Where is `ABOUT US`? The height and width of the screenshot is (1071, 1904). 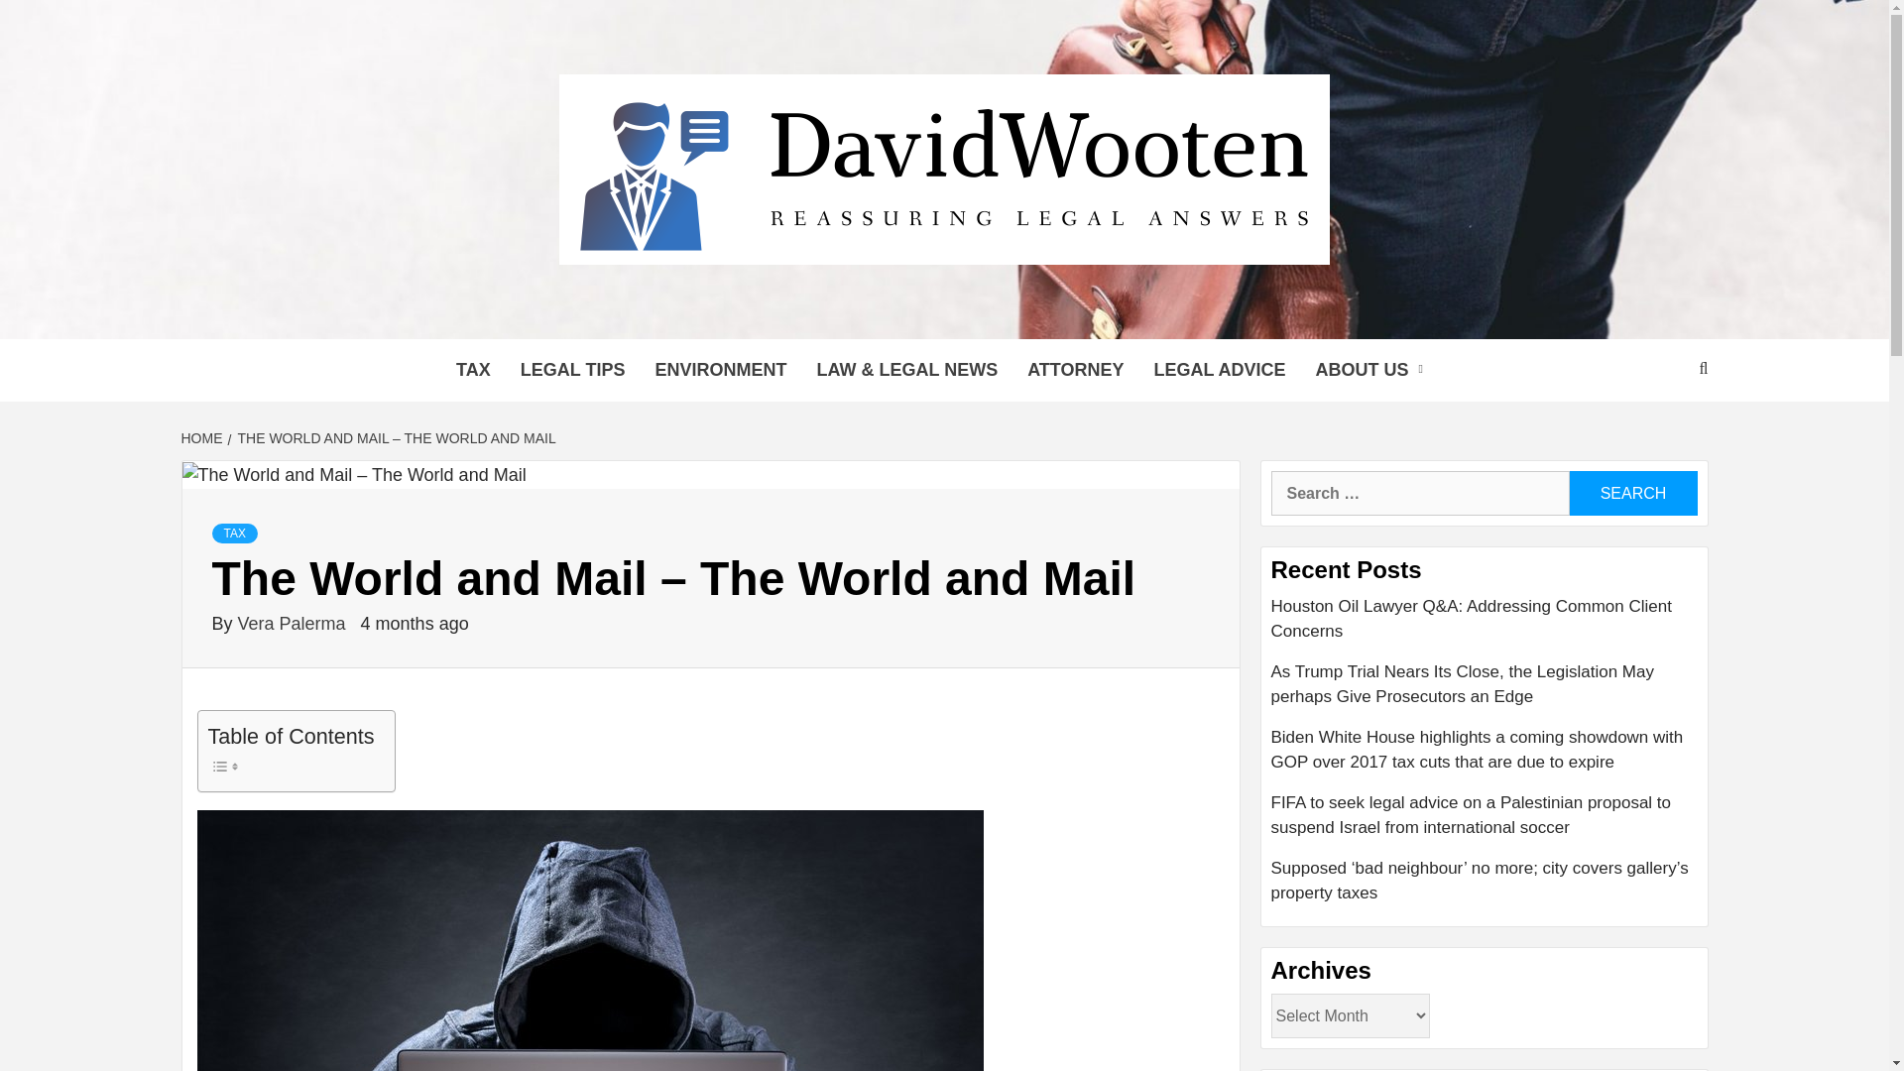 ABOUT US is located at coordinates (1373, 371).